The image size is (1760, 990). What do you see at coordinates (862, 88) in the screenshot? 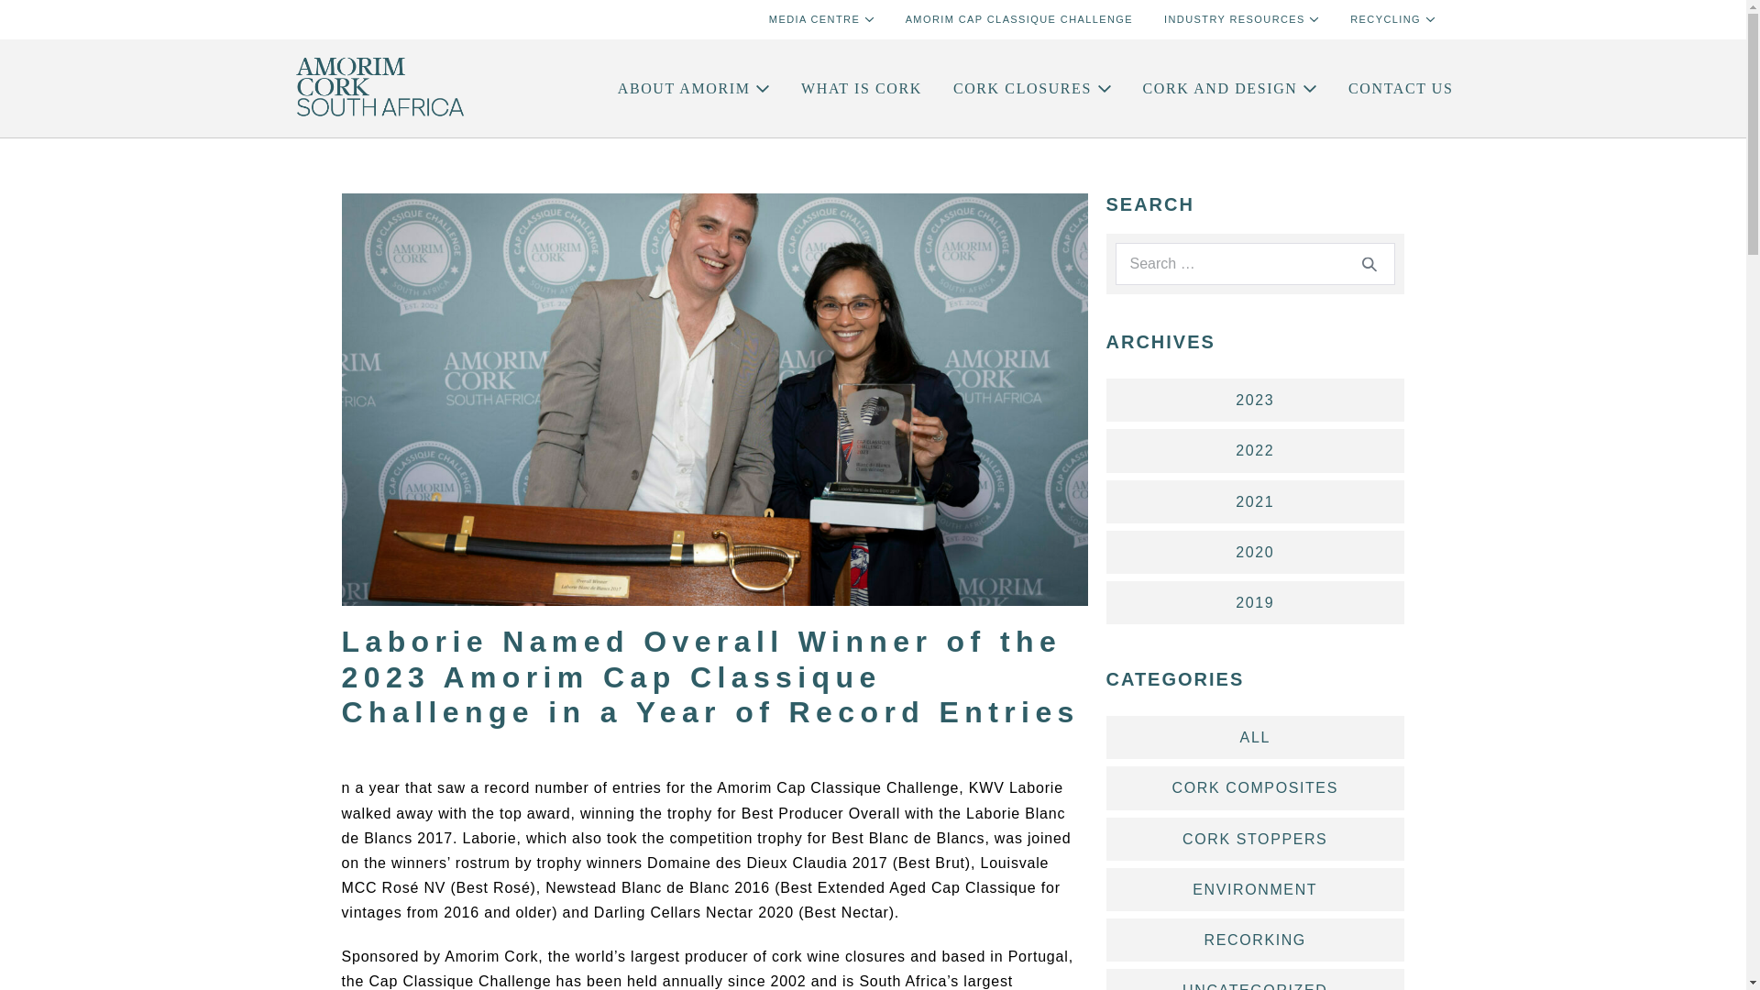
I see `WHAT IS CORK` at bounding box center [862, 88].